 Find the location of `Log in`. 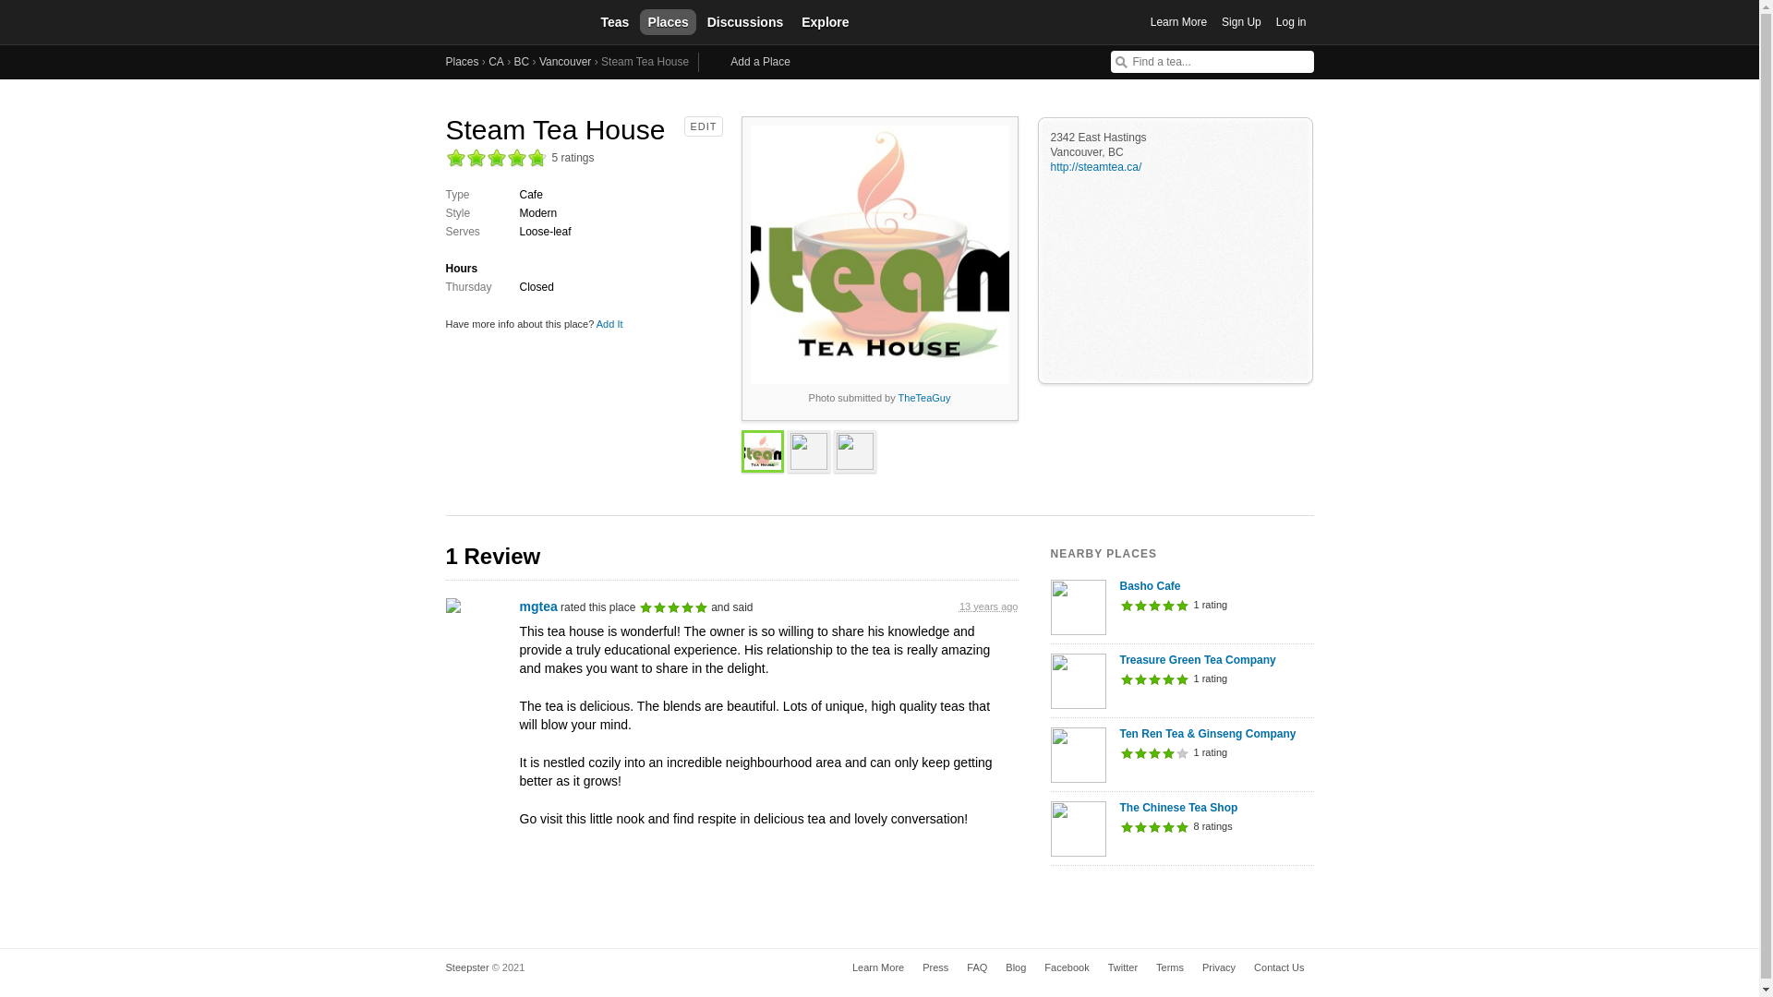

Log in is located at coordinates (1291, 22).